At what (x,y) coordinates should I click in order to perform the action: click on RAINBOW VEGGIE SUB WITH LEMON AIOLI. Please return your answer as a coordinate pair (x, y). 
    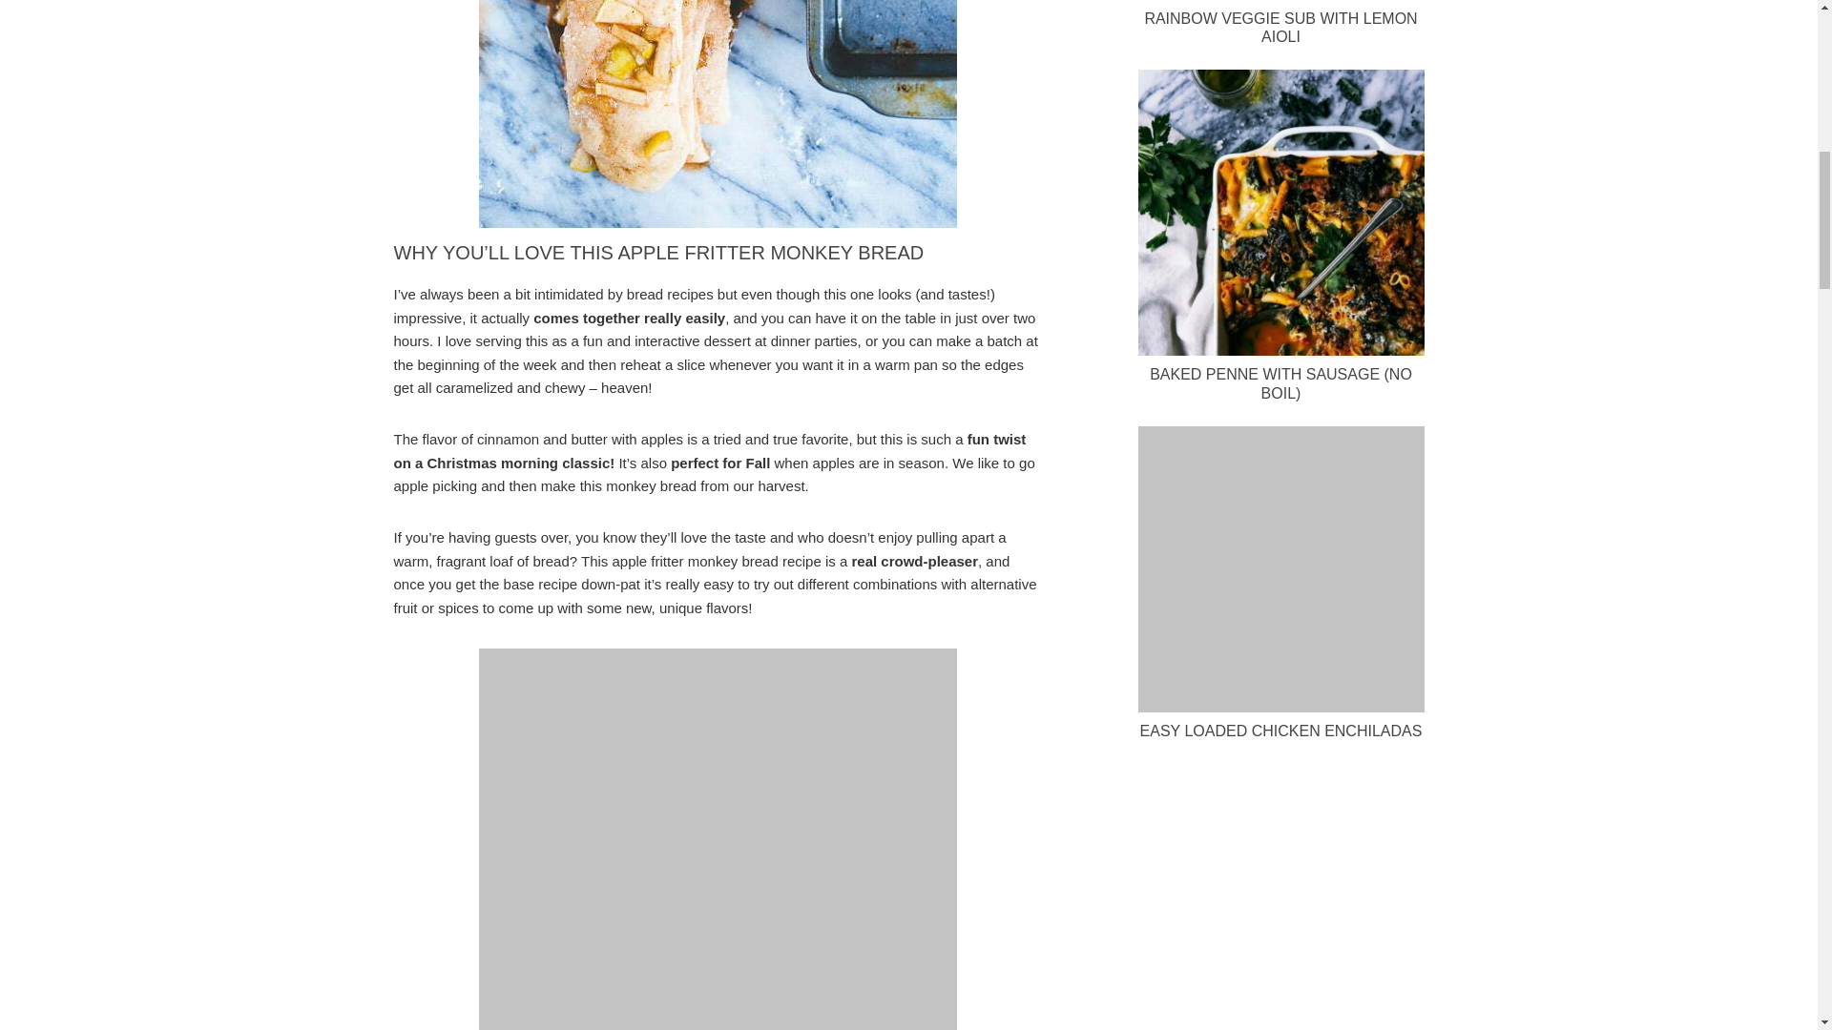
    Looking at the image, I should click on (1280, 27).